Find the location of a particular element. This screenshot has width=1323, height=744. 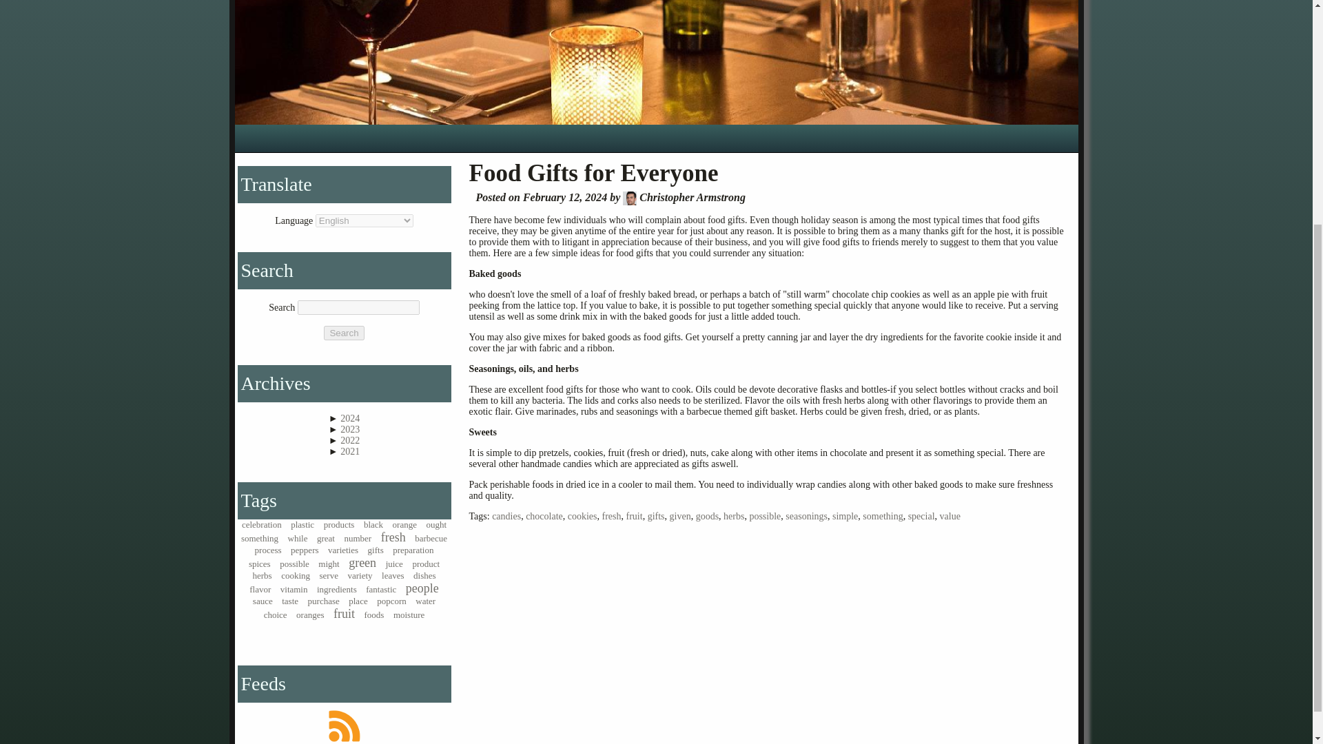

Rss Feed is located at coordinates (345, 726).